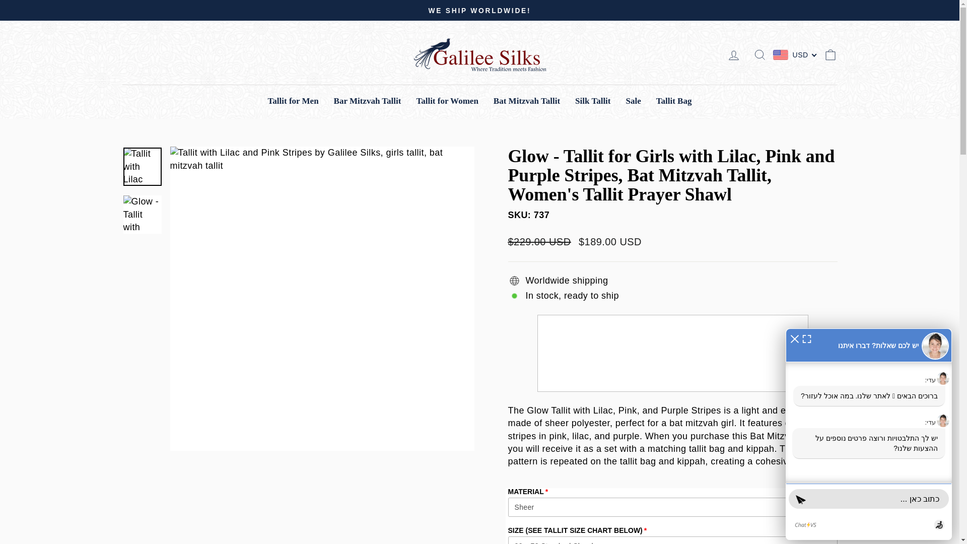 This screenshot has width=967, height=544. I want to click on Tallit for Men, so click(293, 101).